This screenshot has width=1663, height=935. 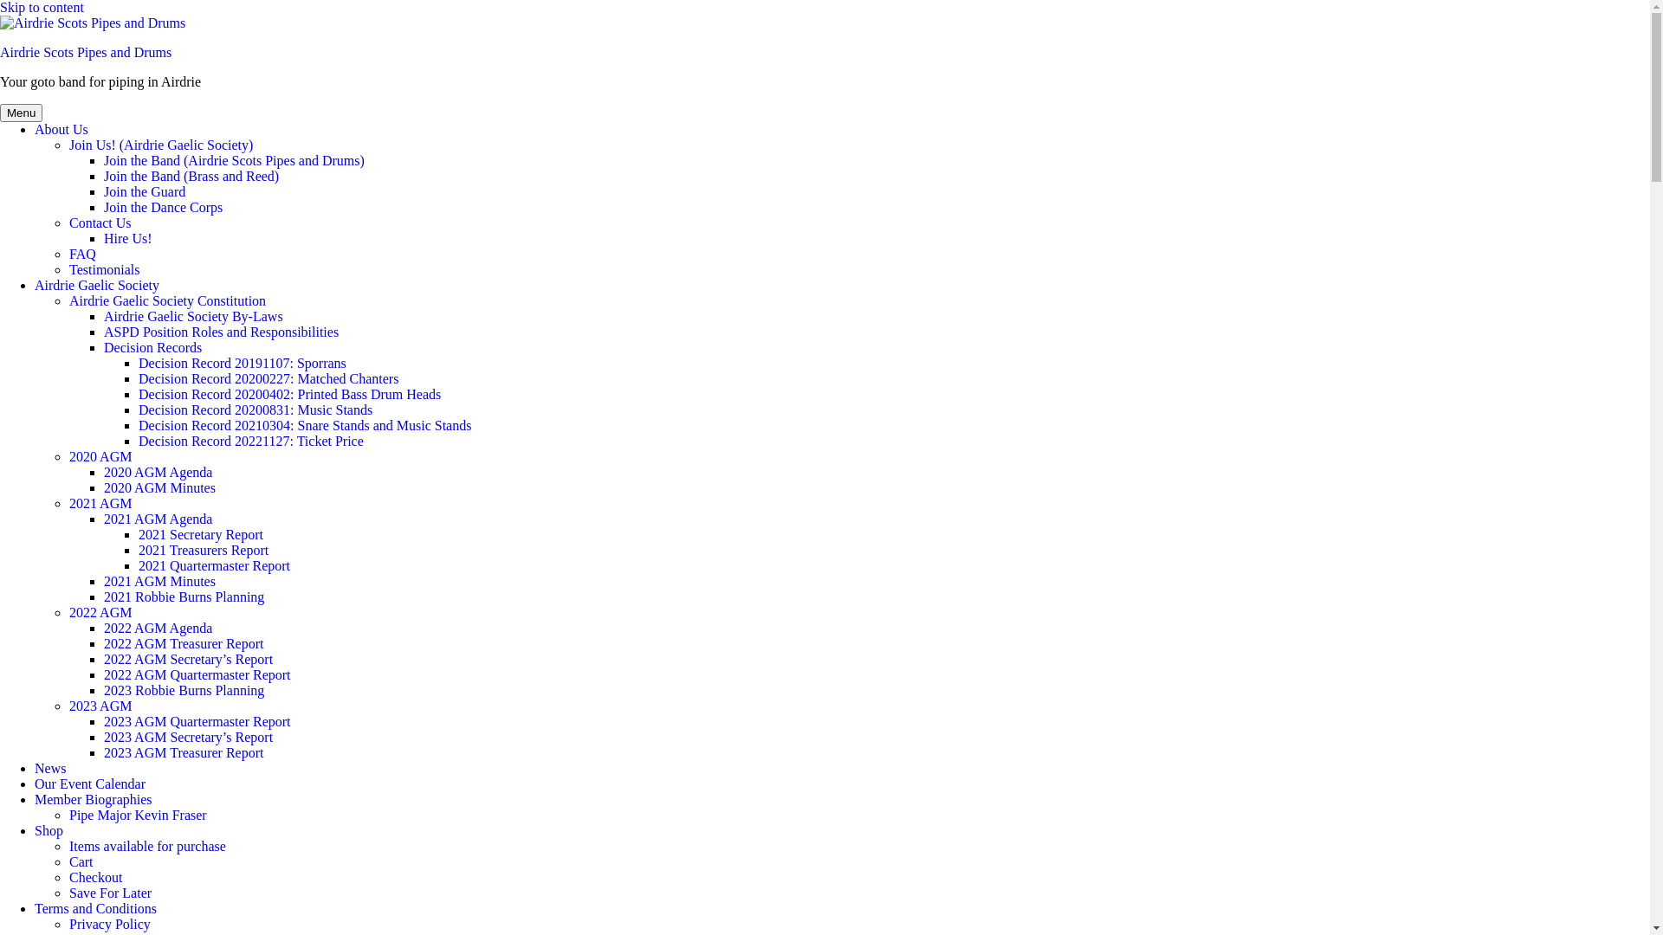 I want to click on Decision Record 20210304: Snare Stands and Music Stands, so click(x=305, y=426).